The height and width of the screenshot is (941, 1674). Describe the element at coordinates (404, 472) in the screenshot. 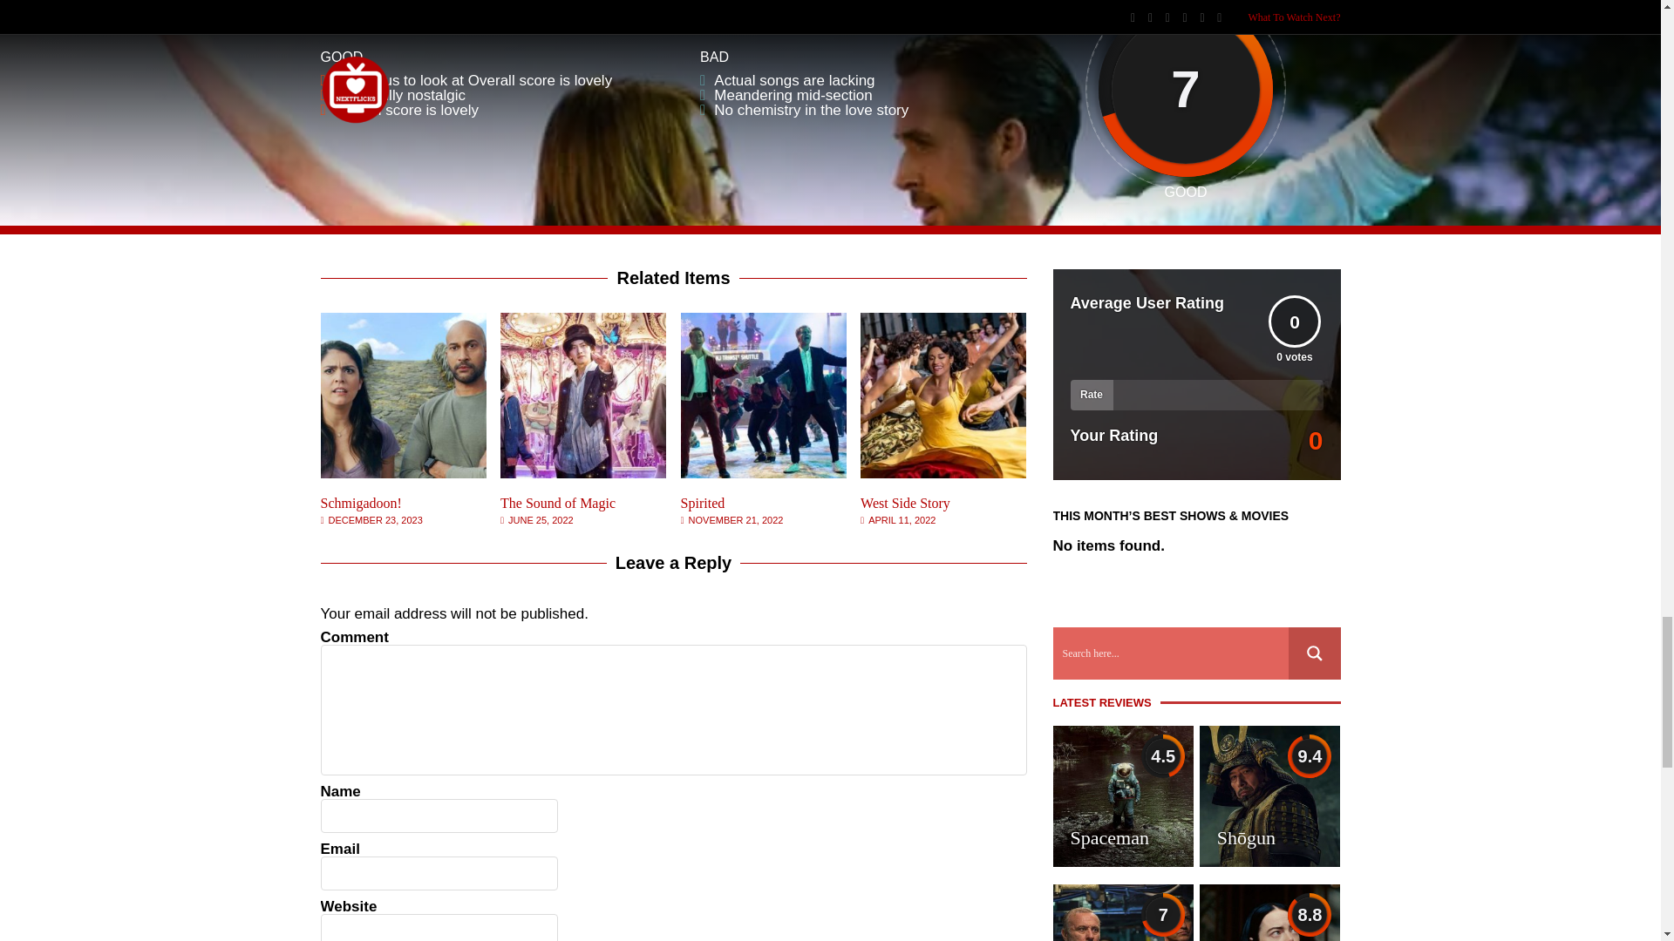

I see `Schmigadoon!` at that location.